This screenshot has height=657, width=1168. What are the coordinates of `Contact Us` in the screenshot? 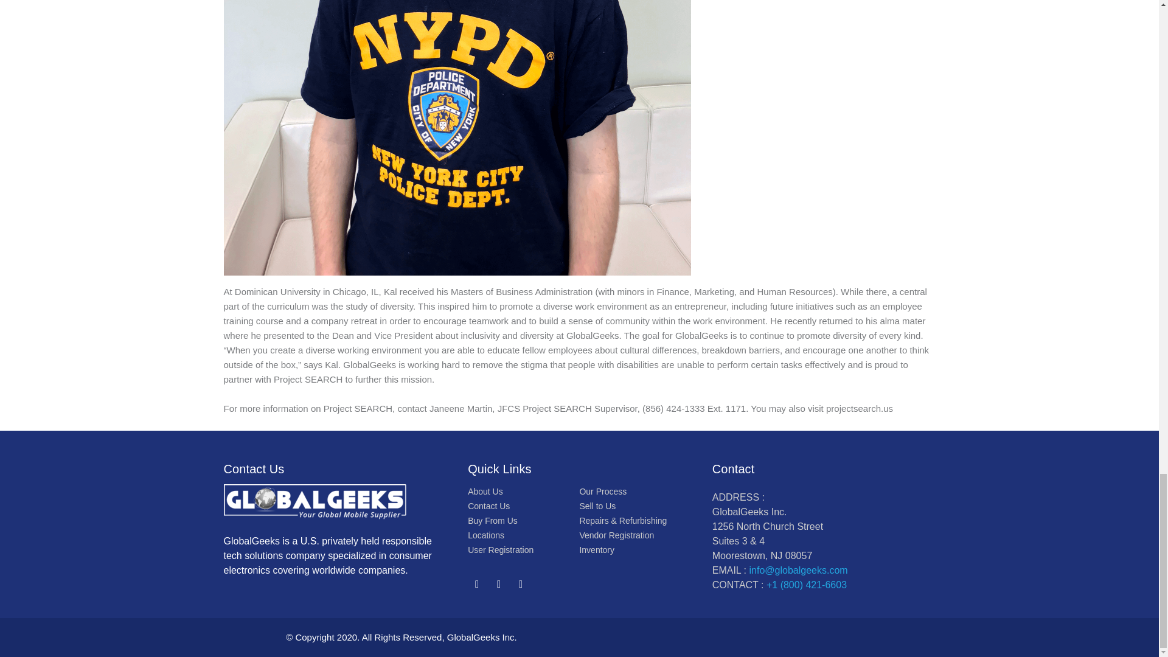 It's located at (488, 506).